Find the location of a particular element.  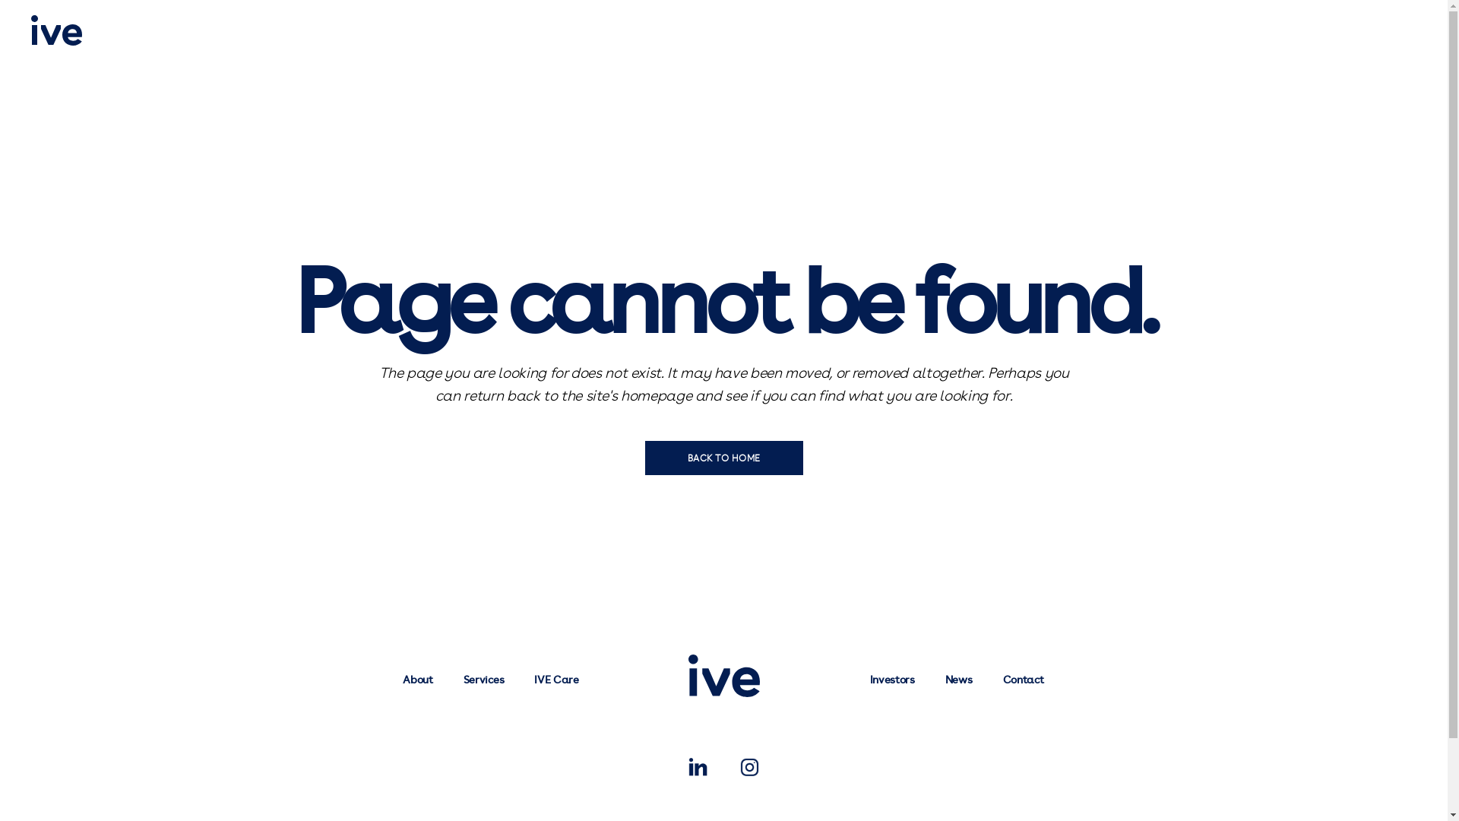

BACK TO HOME is located at coordinates (723, 458).